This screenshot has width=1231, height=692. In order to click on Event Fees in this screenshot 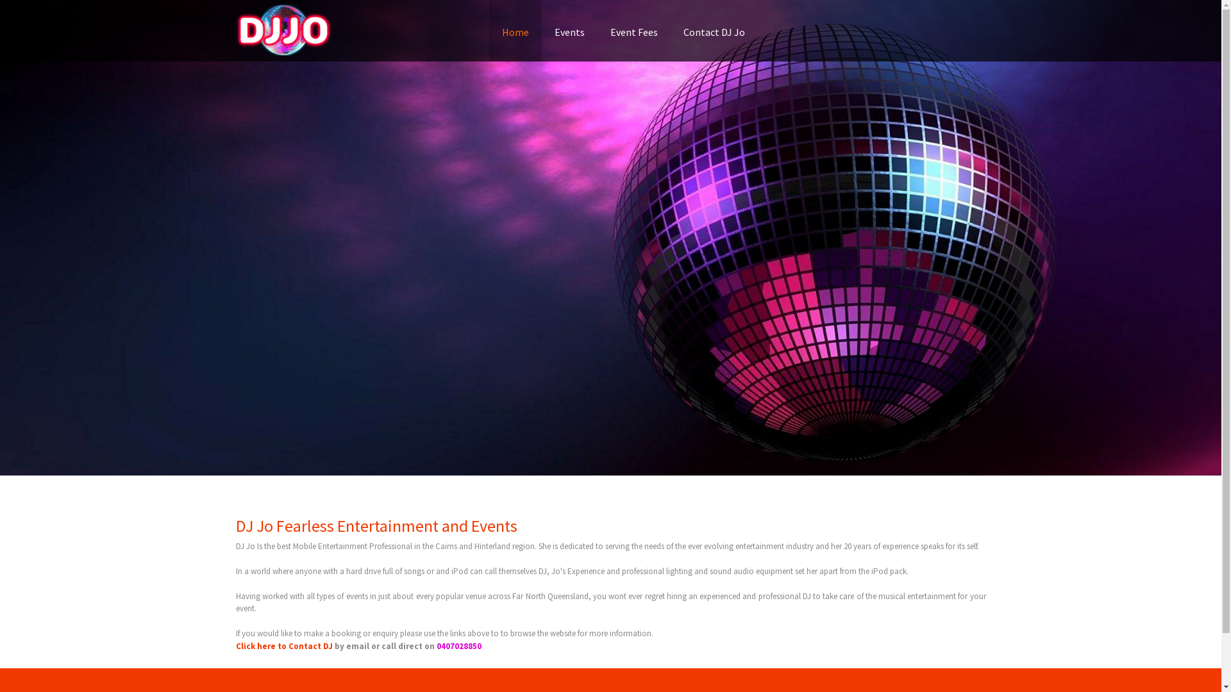, I will do `click(634, 32)`.